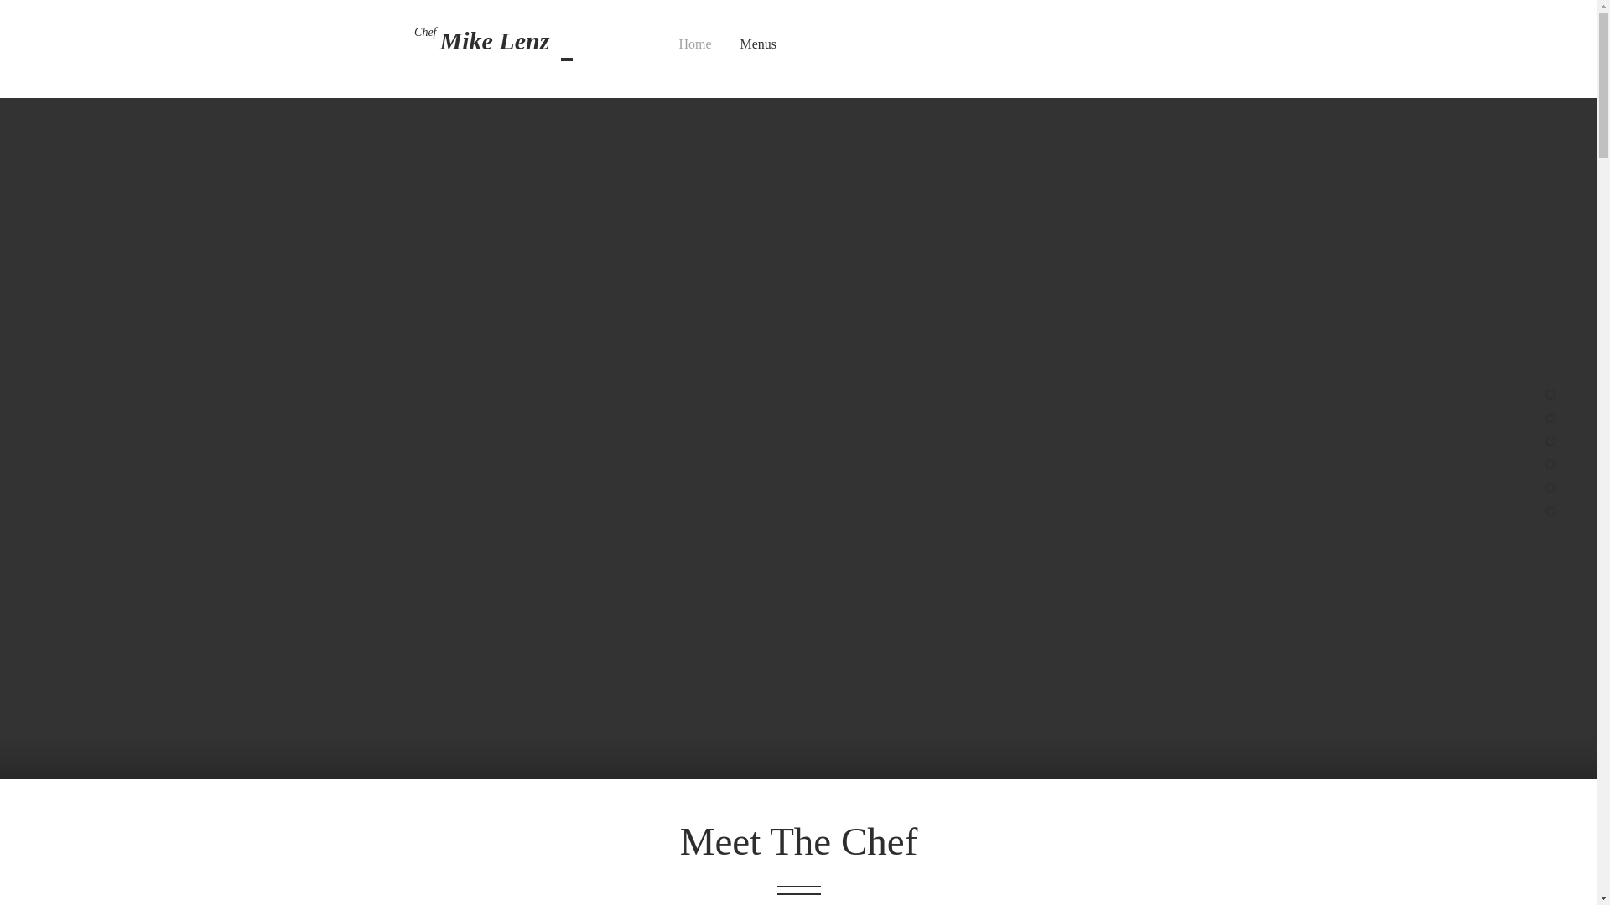  Describe the element at coordinates (424, 32) in the screenshot. I see `Chef` at that location.